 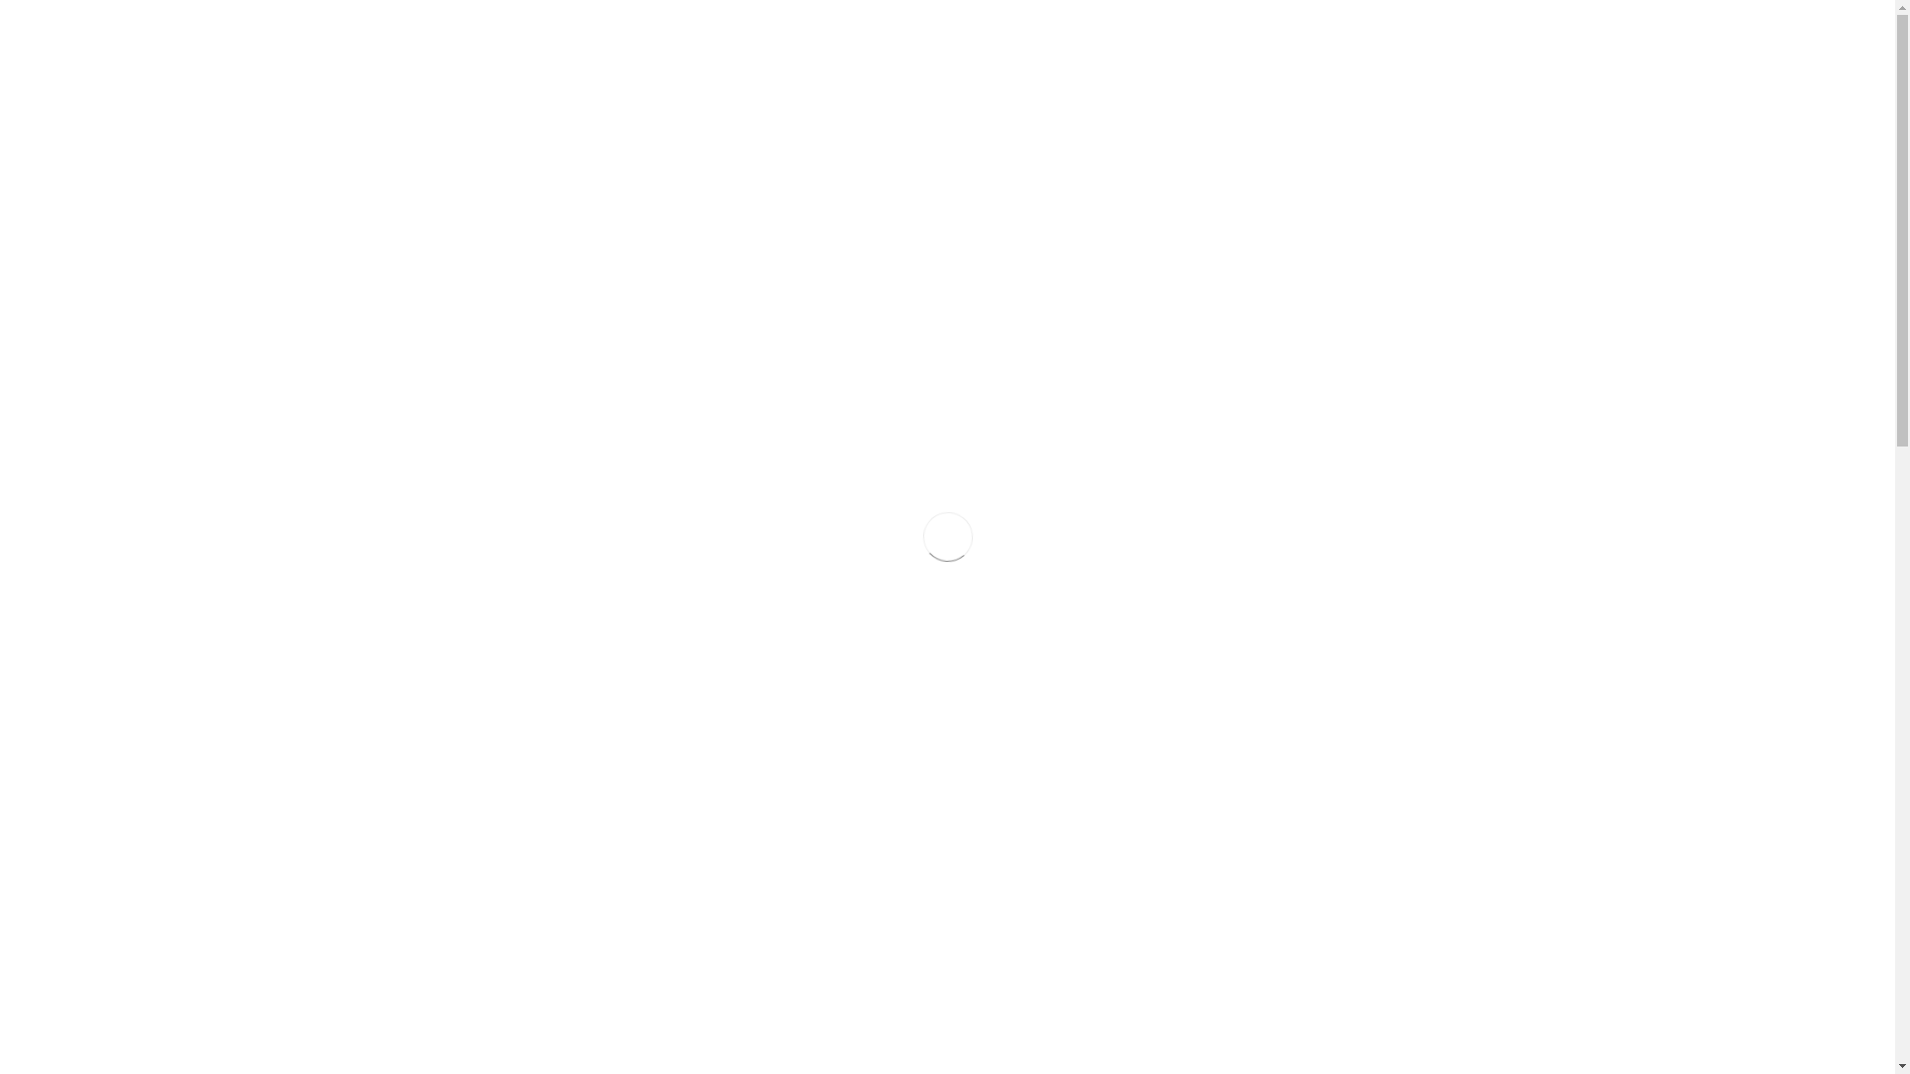 I want to click on STULPEN, so click(x=503, y=772).